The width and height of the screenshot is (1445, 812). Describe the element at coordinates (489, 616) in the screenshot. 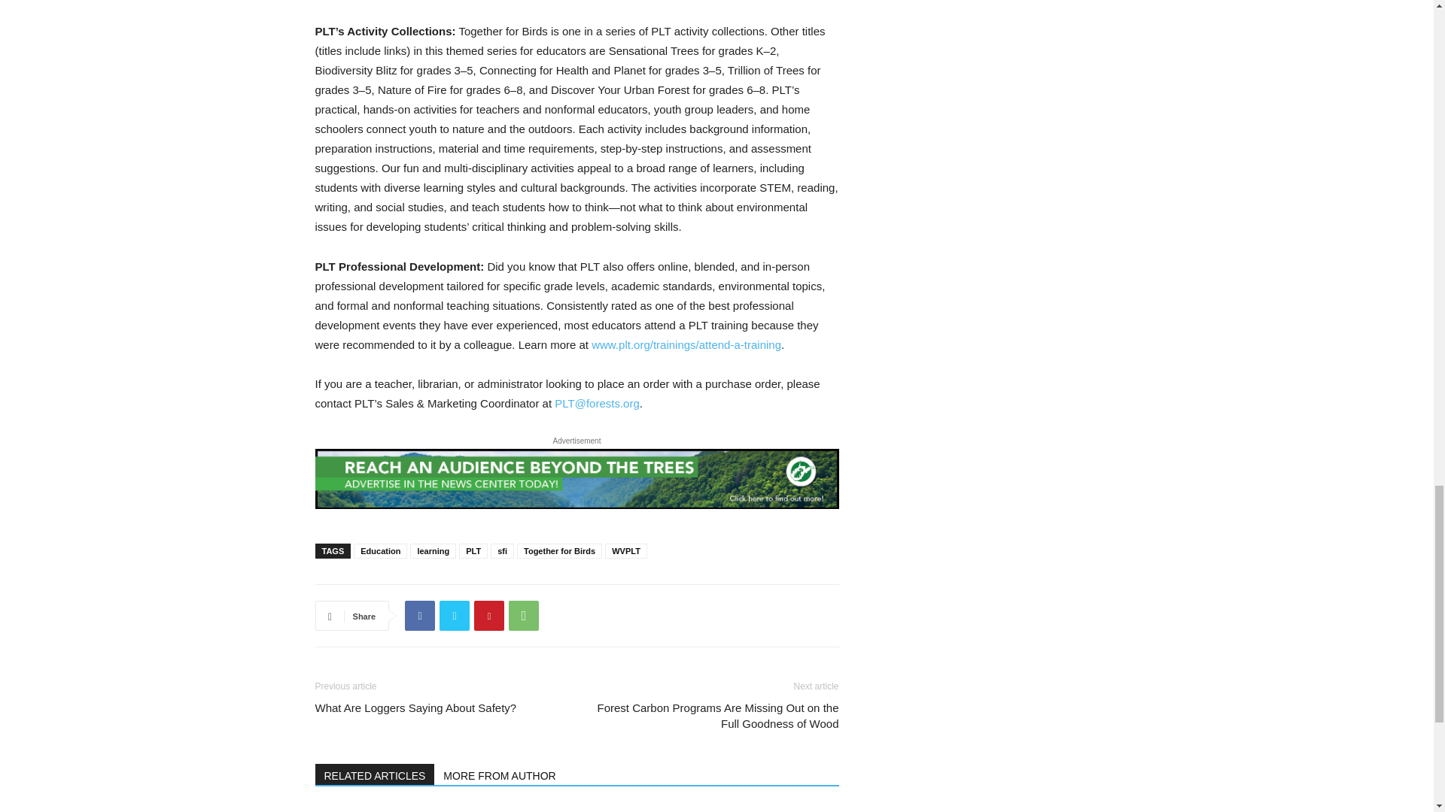

I see `Pinterest` at that location.